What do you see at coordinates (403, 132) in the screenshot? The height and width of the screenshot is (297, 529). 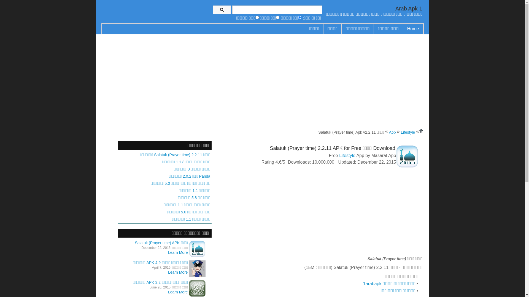 I see `App` at bounding box center [403, 132].